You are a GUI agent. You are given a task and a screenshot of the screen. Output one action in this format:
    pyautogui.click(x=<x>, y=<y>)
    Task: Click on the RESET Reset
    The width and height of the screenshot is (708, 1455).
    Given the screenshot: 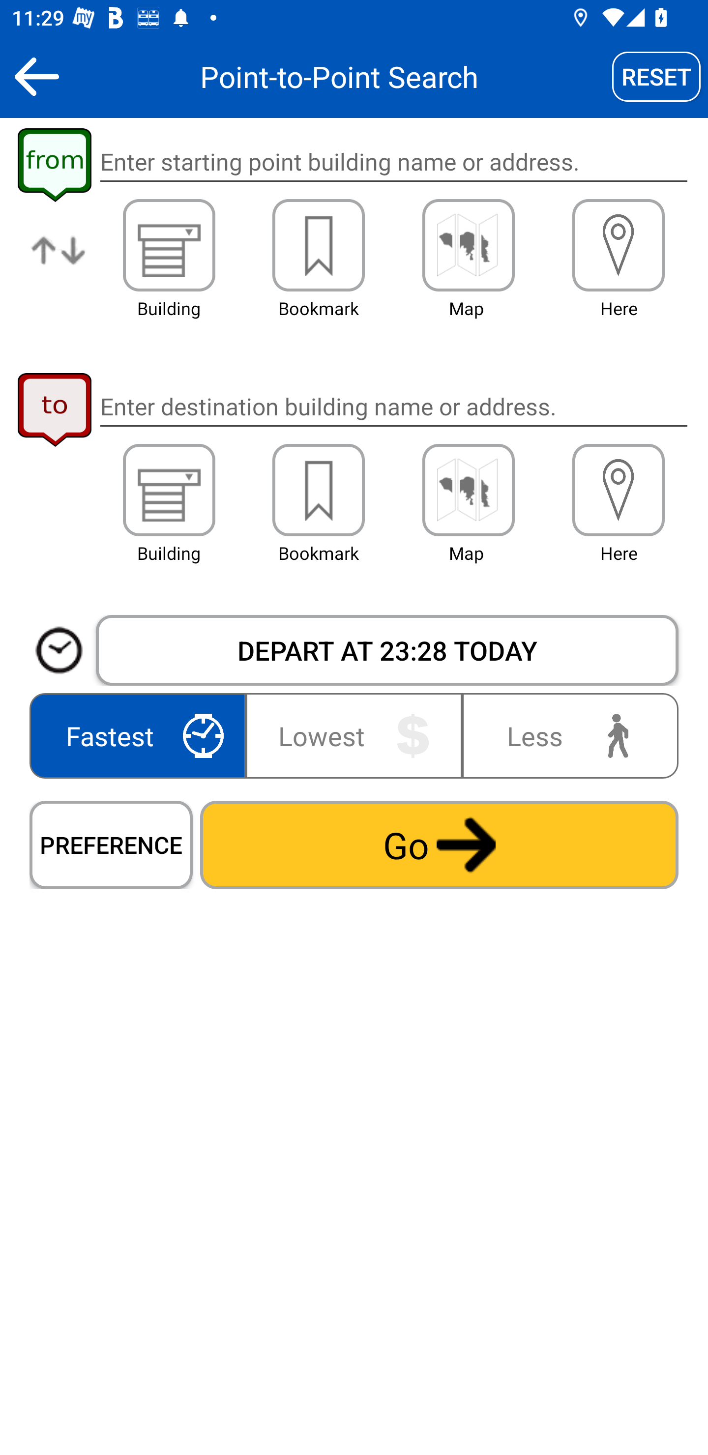 What is the action you would take?
    pyautogui.click(x=656, y=76)
    